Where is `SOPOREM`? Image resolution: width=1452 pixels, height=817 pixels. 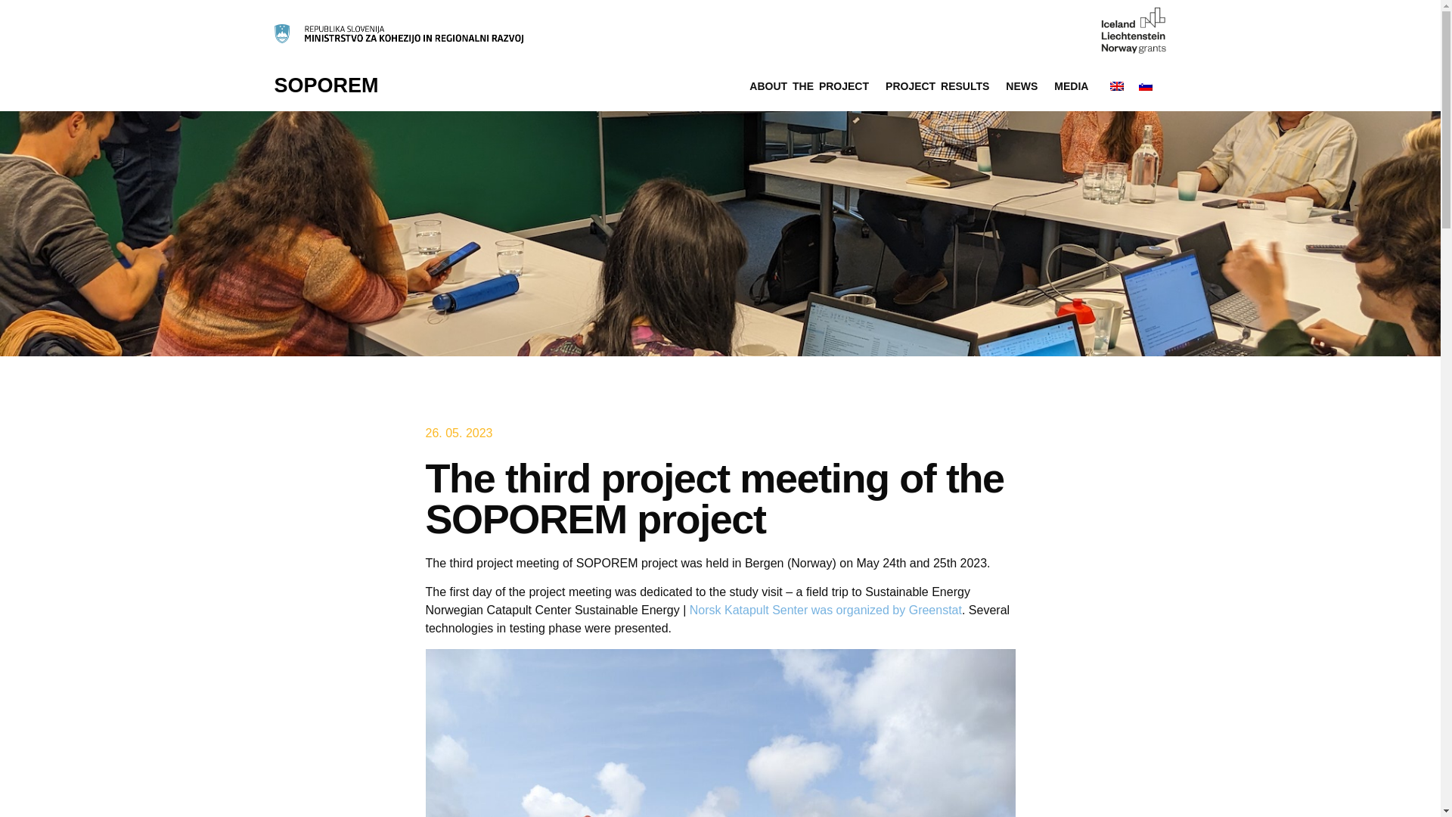
SOPOREM is located at coordinates (325, 85).